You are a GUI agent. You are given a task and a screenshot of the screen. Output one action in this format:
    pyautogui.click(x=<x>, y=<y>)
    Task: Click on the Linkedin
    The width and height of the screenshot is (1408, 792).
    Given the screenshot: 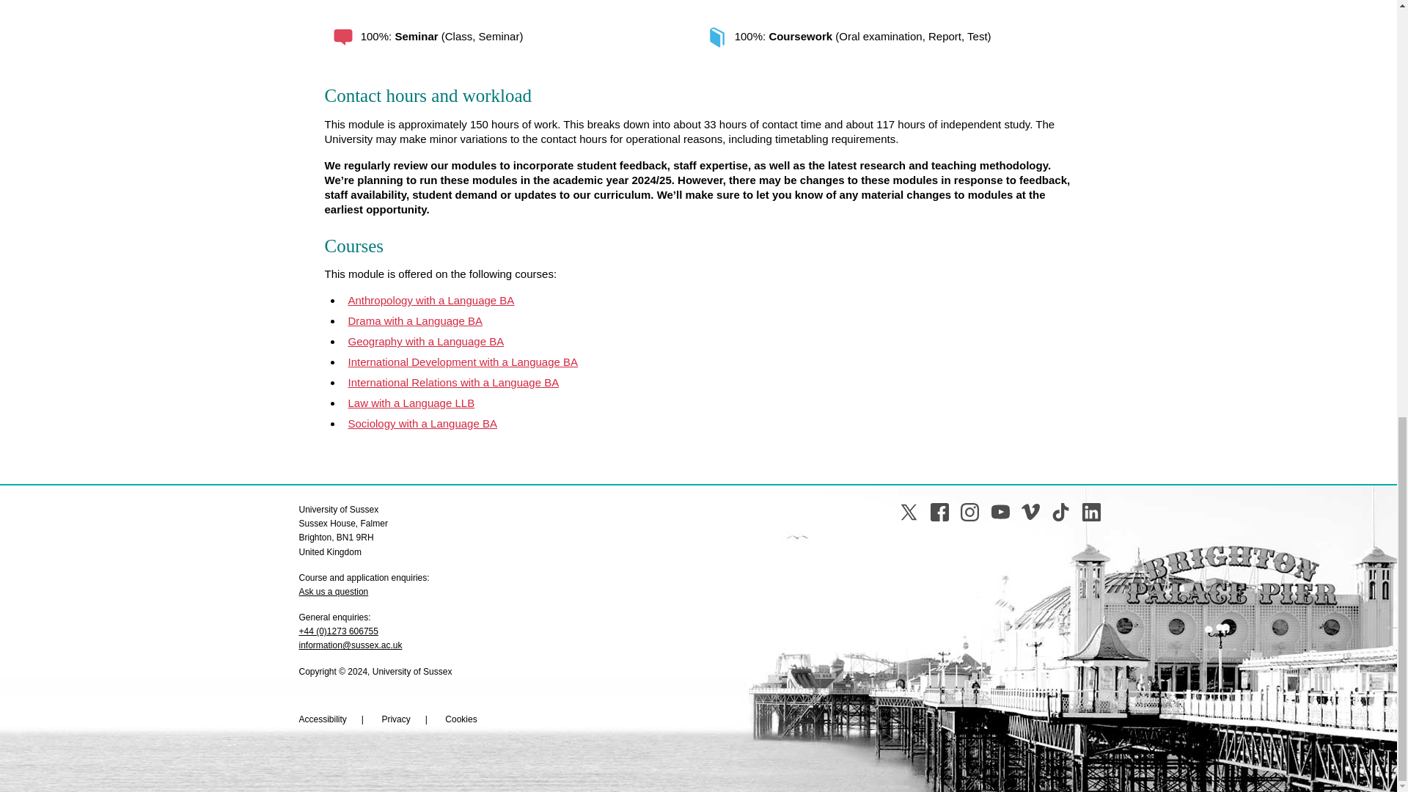 What is the action you would take?
    pyautogui.click(x=1091, y=512)
    